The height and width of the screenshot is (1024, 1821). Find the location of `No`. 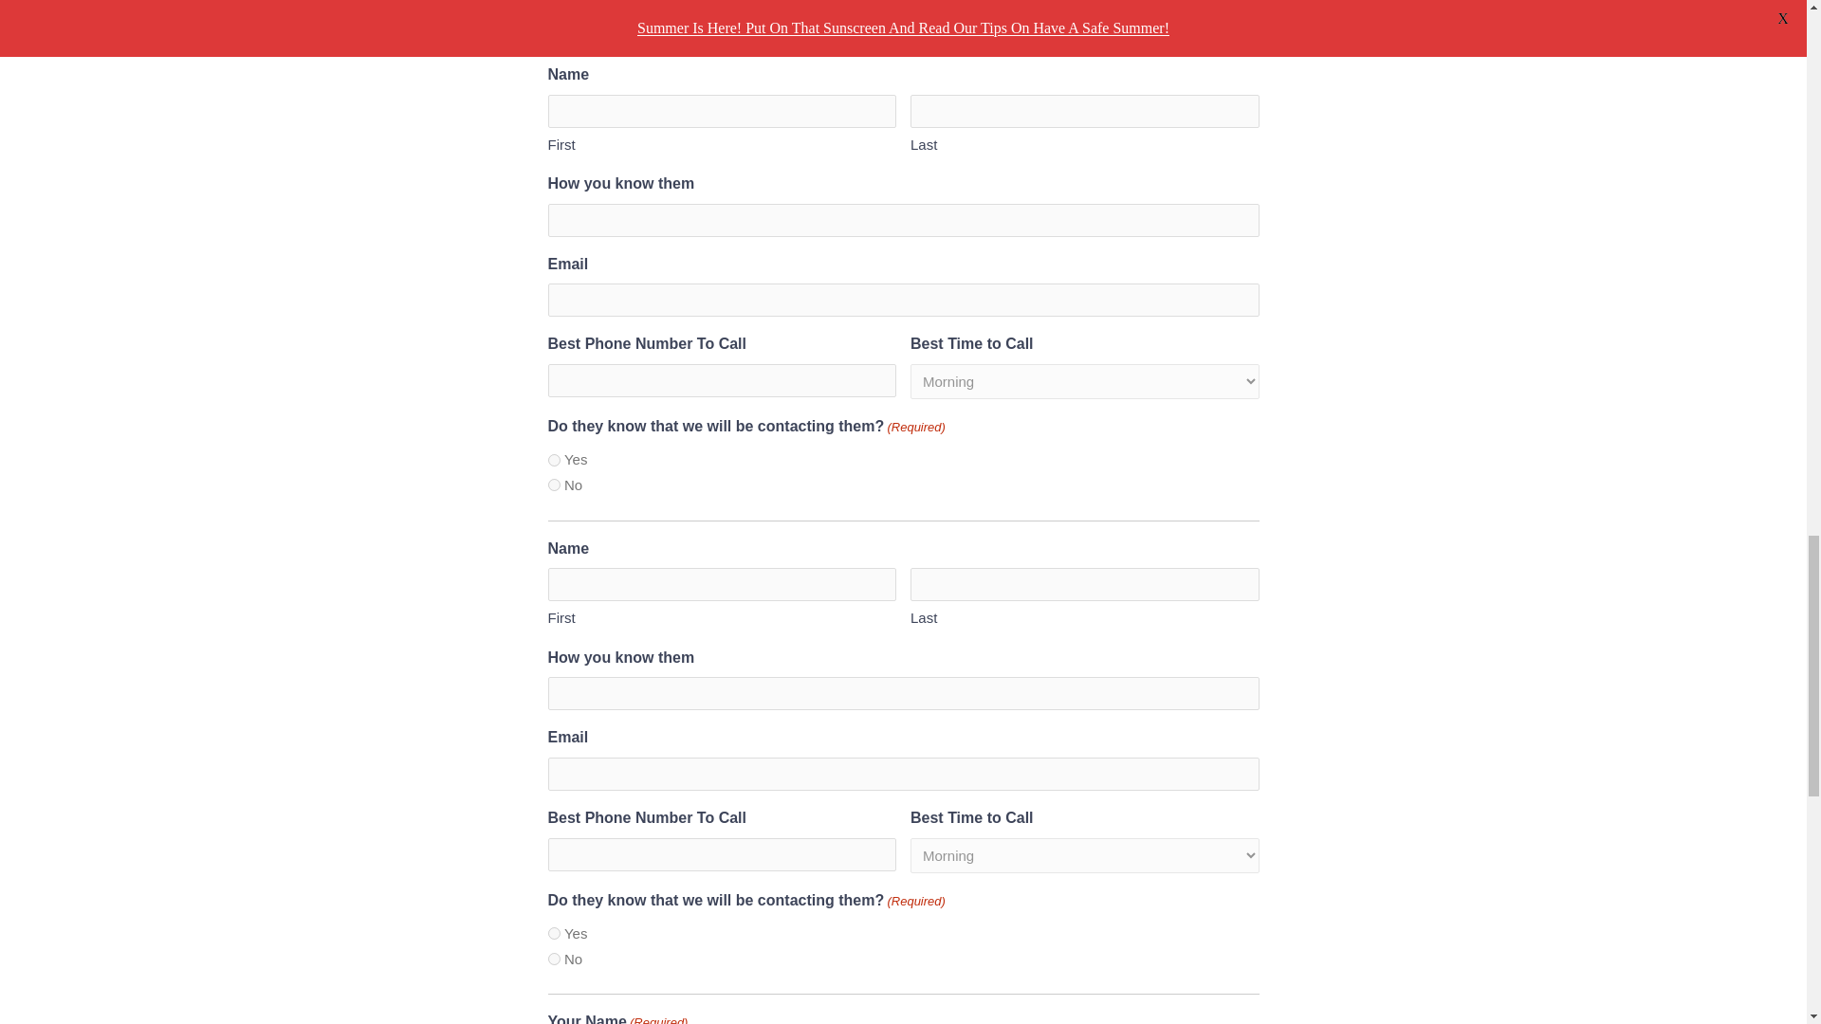

No is located at coordinates (554, 485).